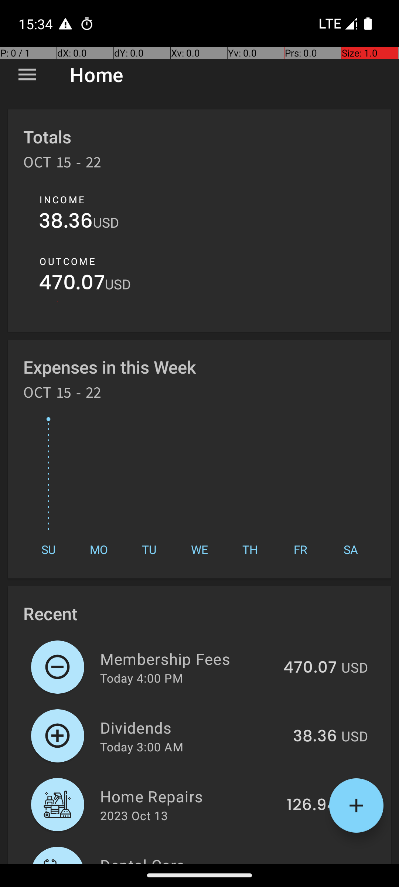  I want to click on Dental Care, so click(198, 859).